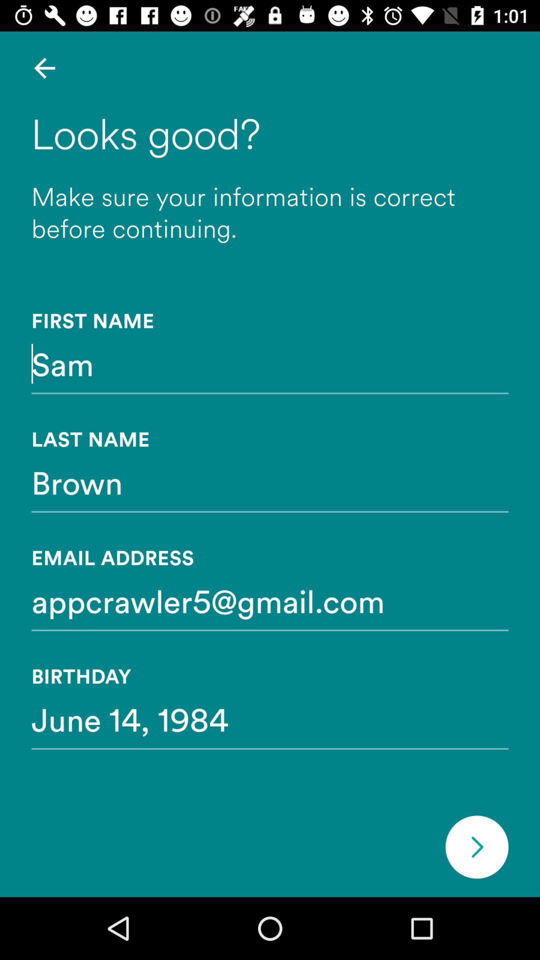 Image resolution: width=540 pixels, height=960 pixels. Describe the element at coordinates (477, 847) in the screenshot. I see `go to next section` at that location.